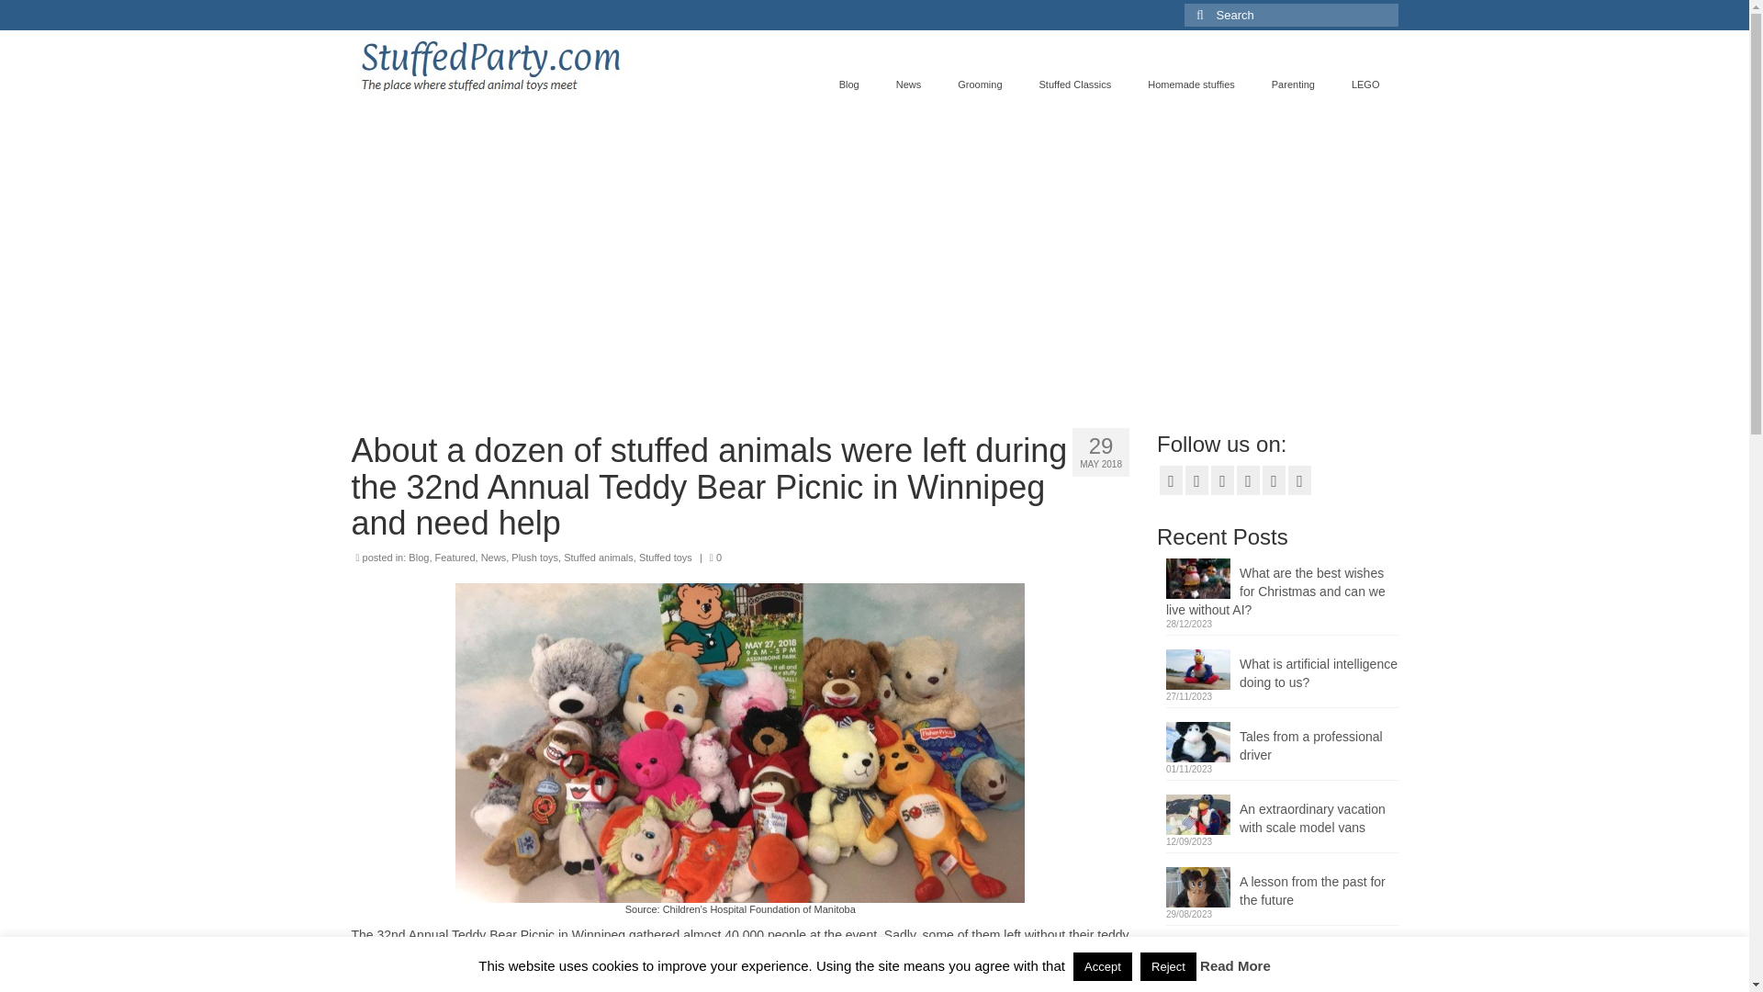 This screenshot has height=992, width=1763. Describe the element at coordinates (419, 557) in the screenshot. I see `Blog` at that location.